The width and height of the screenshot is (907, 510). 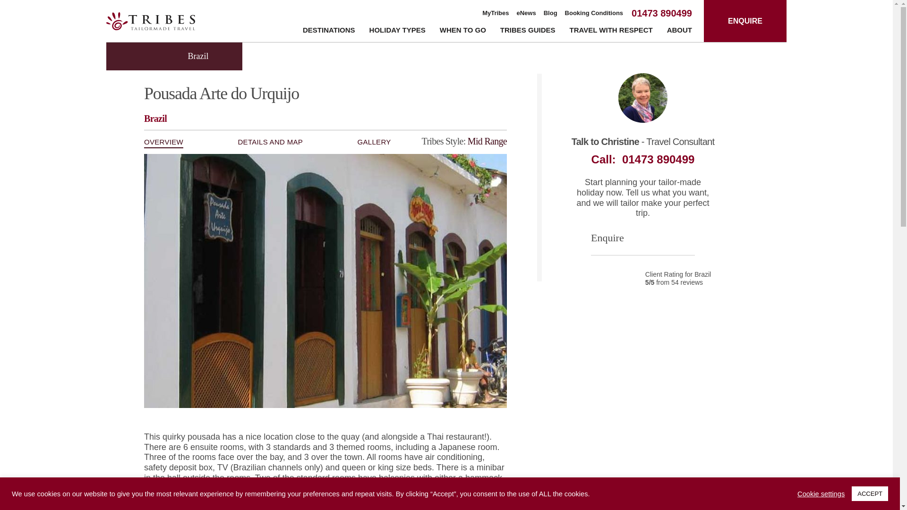 What do you see at coordinates (150, 21) in the screenshot?
I see `Tribes` at bounding box center [150, 21].